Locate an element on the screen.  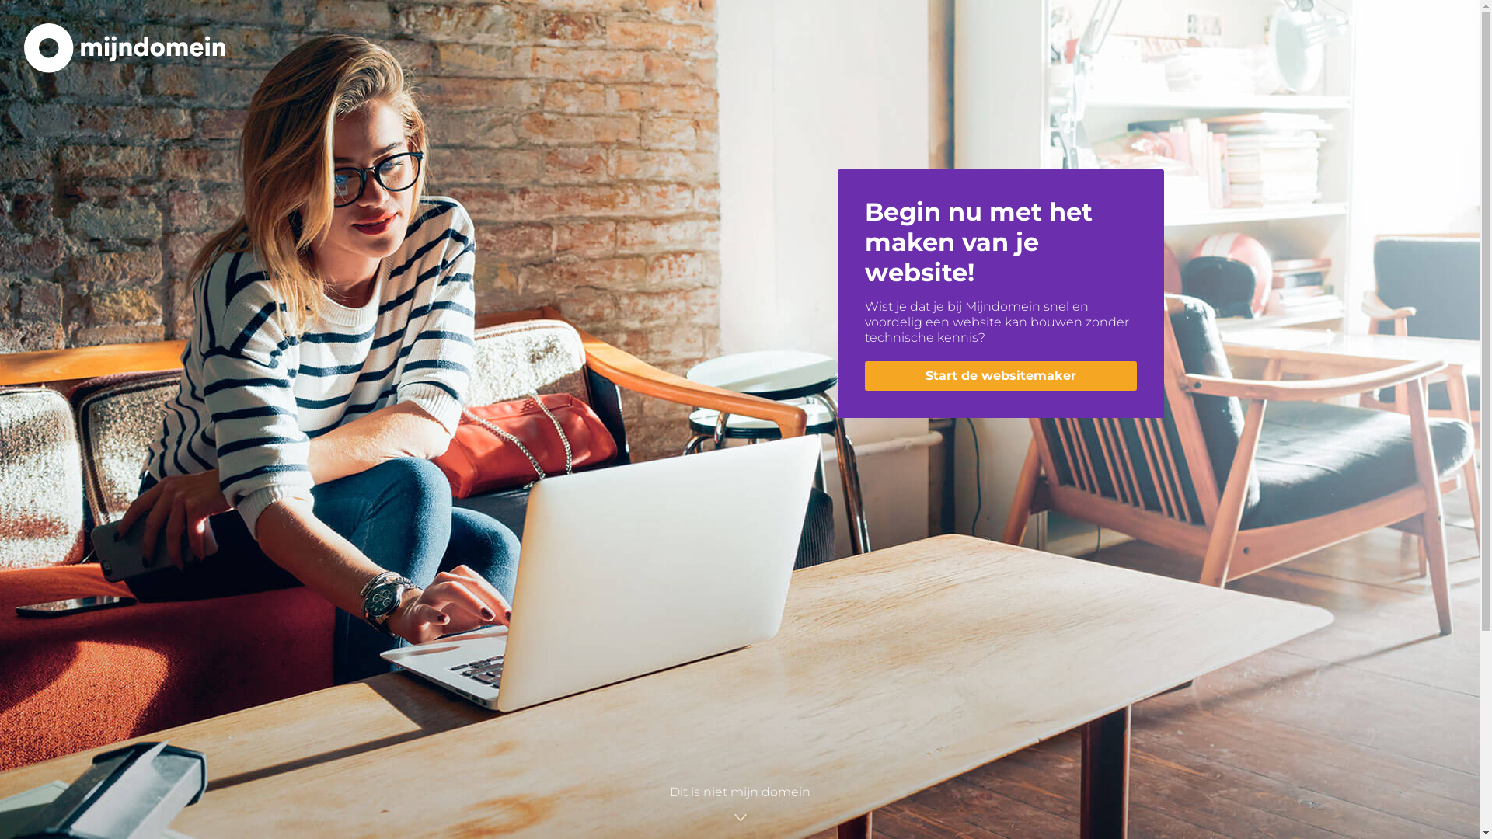
Dit is niet mijn domein is located at coordinates (740, 804).